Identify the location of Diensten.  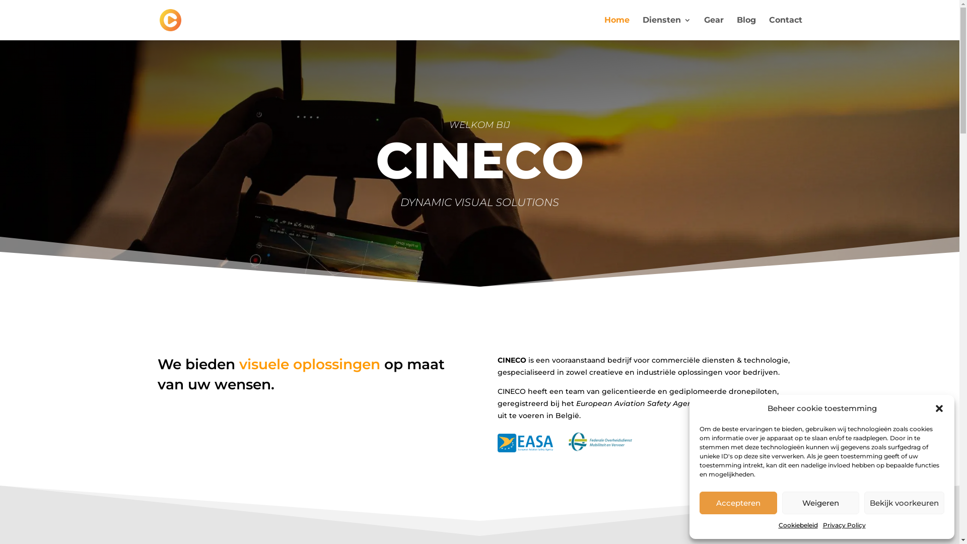
(667, 28).